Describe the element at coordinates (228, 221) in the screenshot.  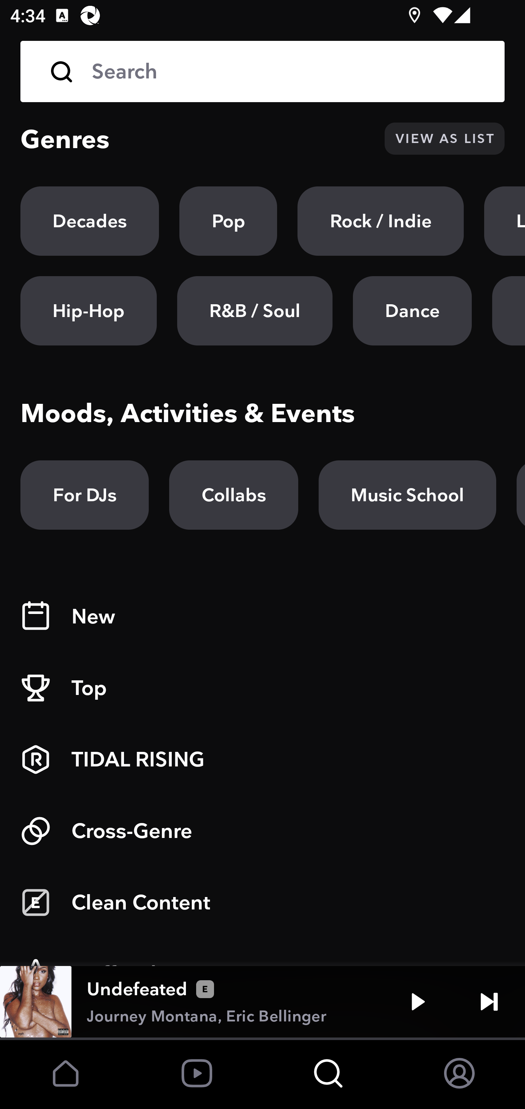
I see `Pop` at that location.